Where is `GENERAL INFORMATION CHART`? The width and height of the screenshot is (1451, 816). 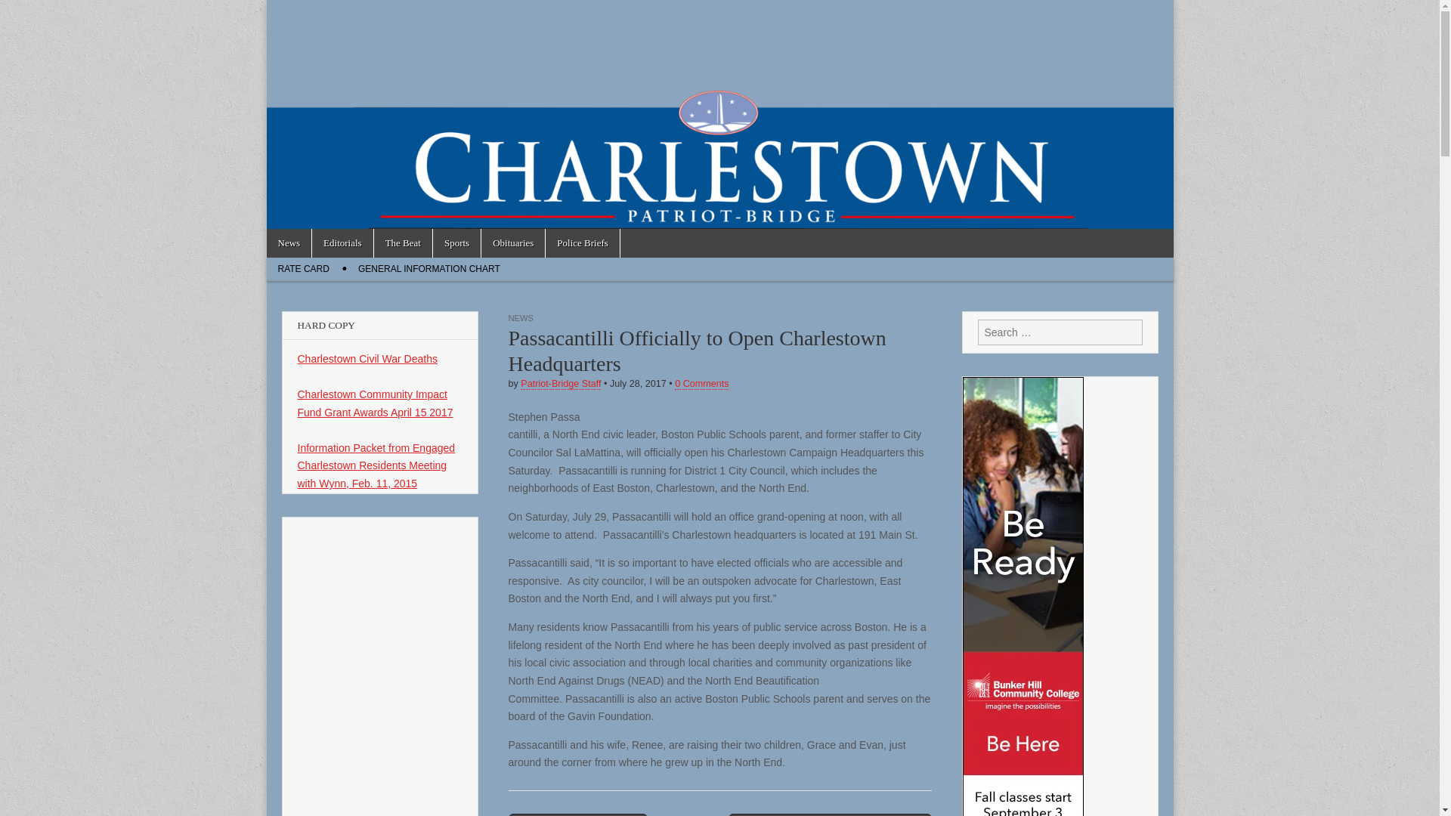 GENERAL INFORMATION CHART is located at coordinates (429, 269).